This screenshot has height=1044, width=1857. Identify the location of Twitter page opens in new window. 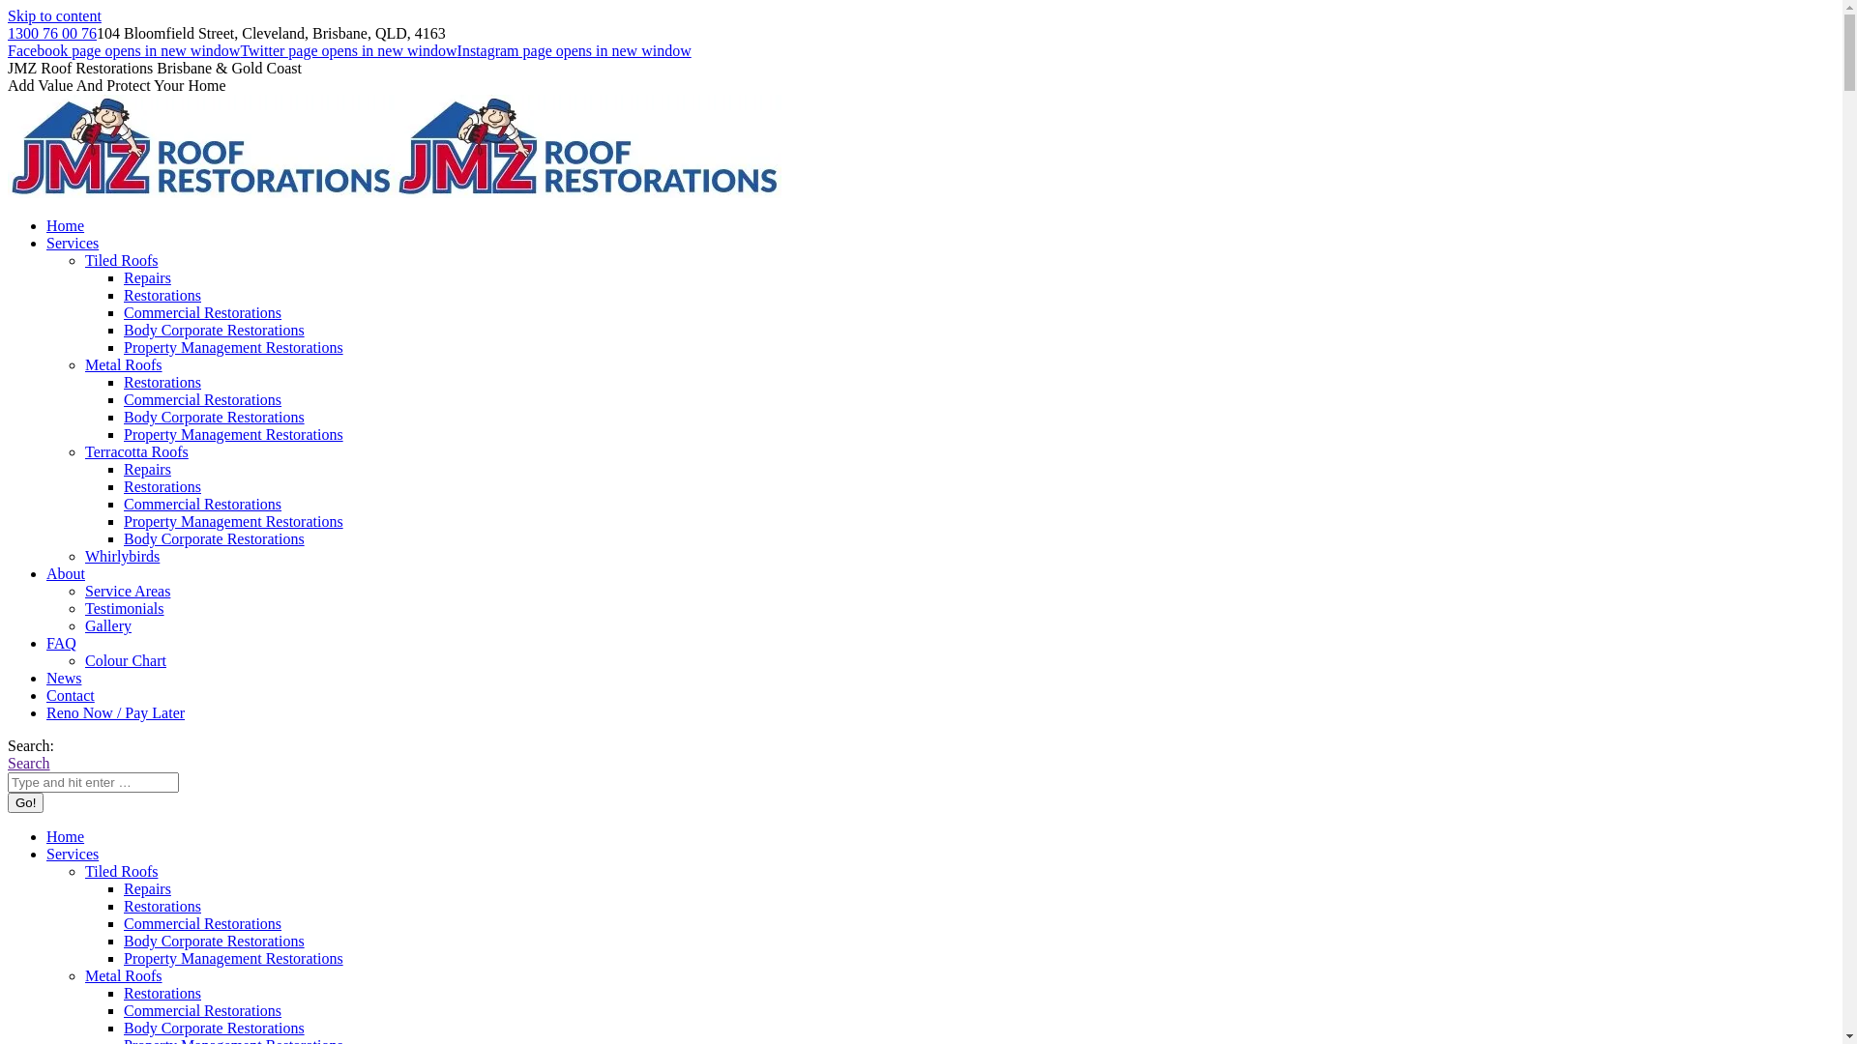
(348, 50).